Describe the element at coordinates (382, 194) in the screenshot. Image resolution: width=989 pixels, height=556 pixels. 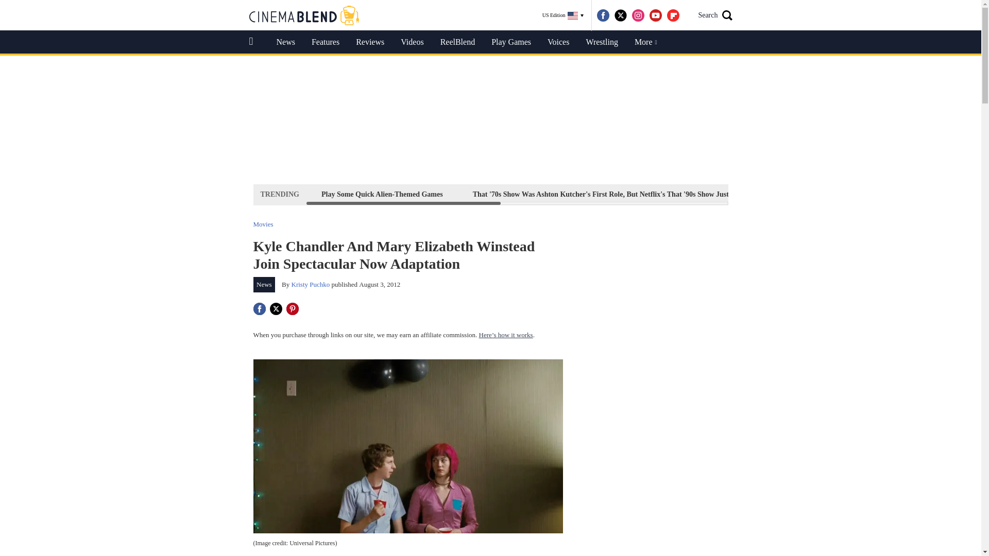
I see `Play Some Quick Alien-Themed Games` at that location.